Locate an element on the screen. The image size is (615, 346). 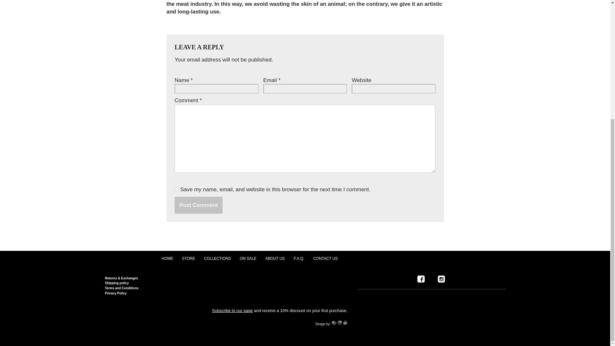
STORE is located at coordinates (188, 258).